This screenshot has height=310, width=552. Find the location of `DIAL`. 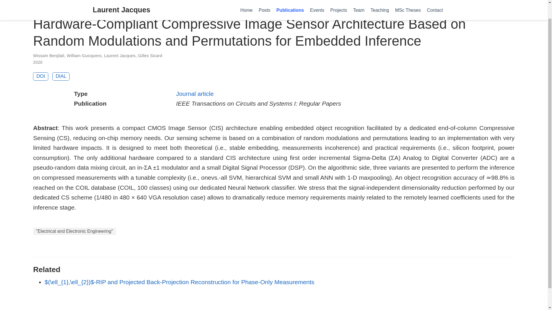

DIAL is located at coordinates (61, 76).